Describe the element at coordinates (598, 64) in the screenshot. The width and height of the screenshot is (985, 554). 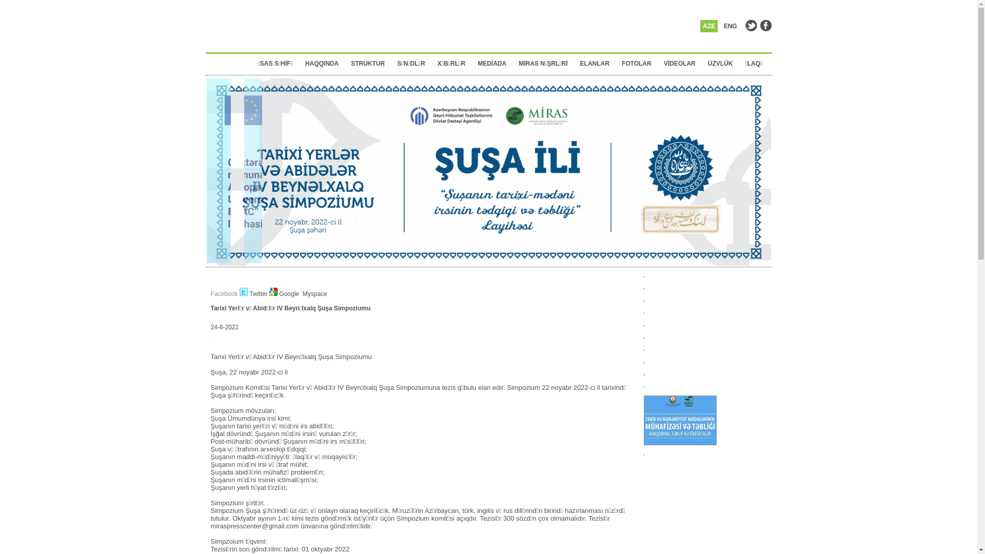
I see `ELANLAR` at that location.